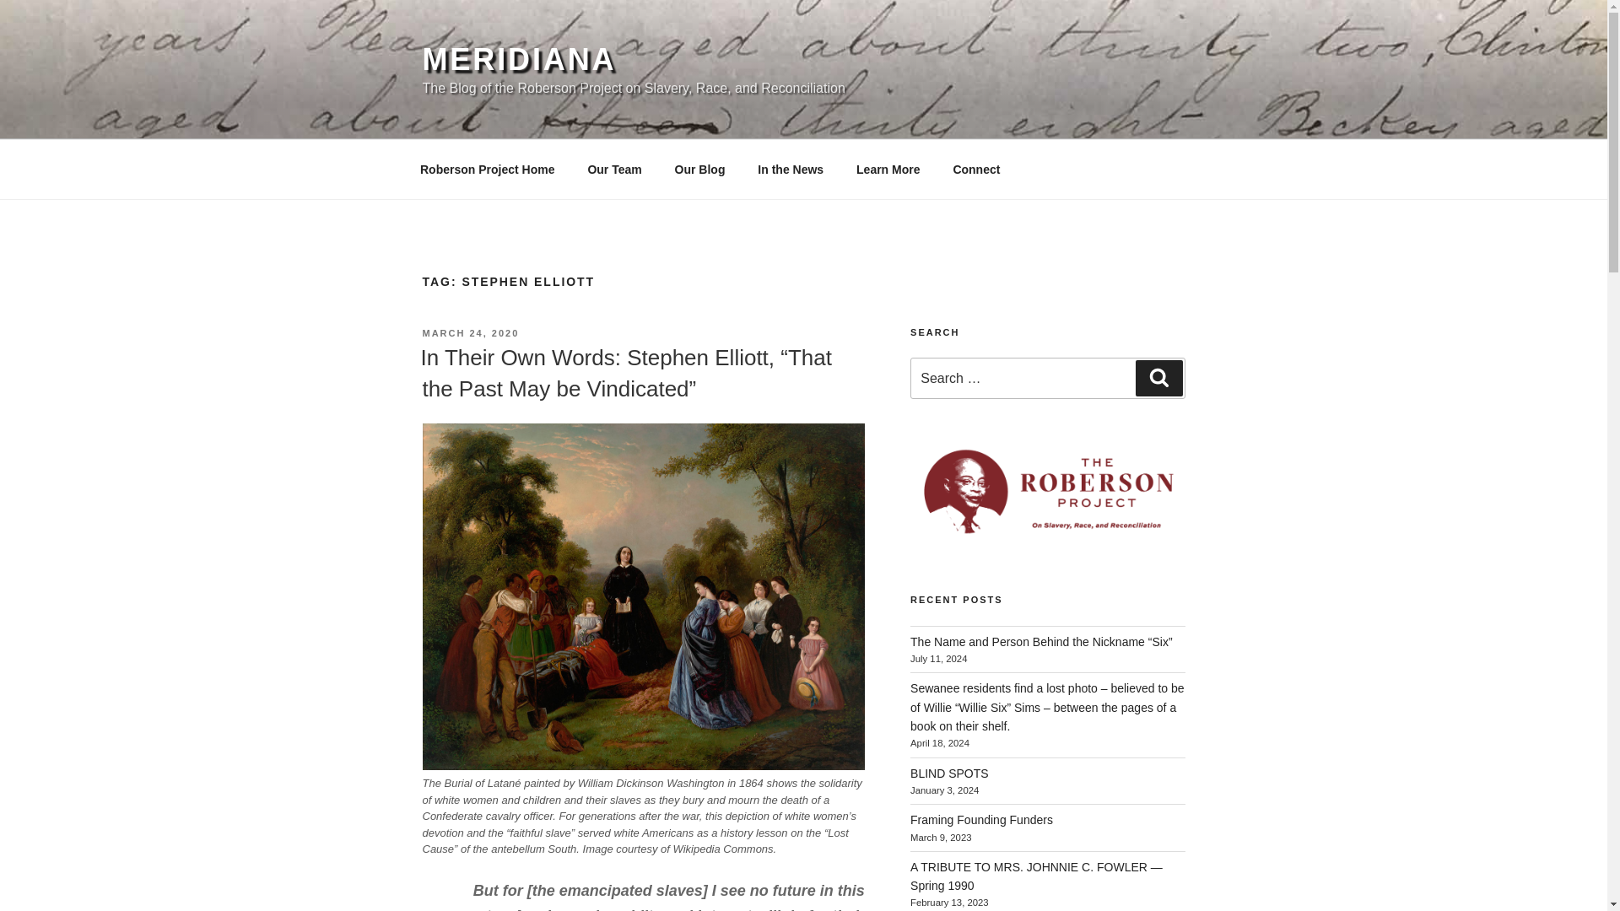  I want to click on Learn More, so click(888, 169).